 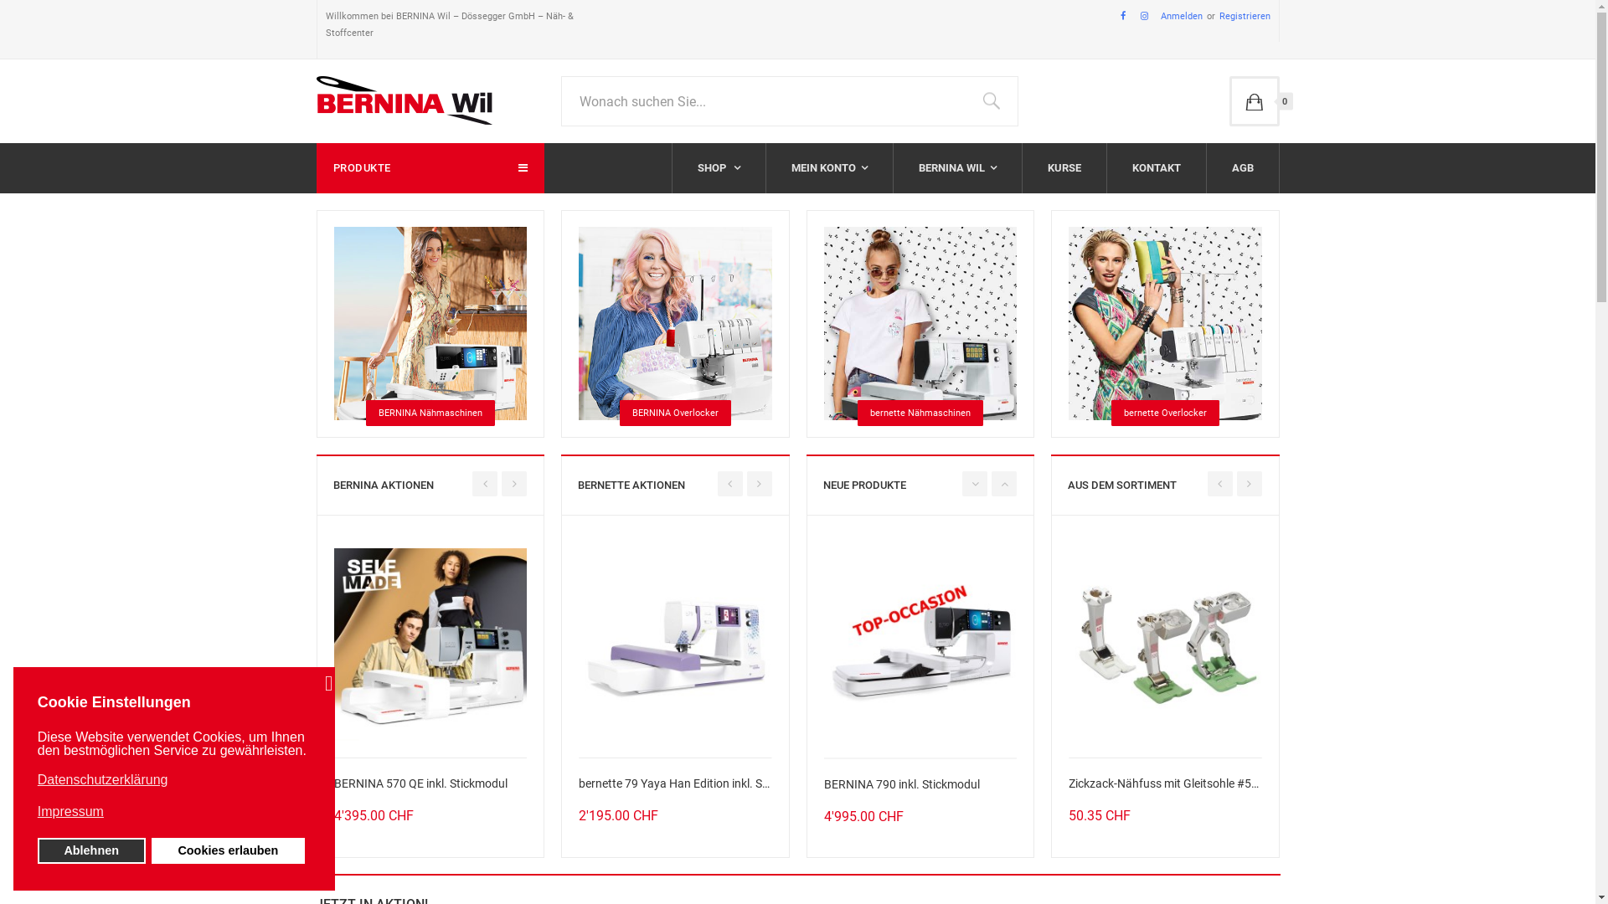 What do you see at coordinates (1144, 17) in the screenshot?
I see `instagram` at bounding box center [1144, 17].